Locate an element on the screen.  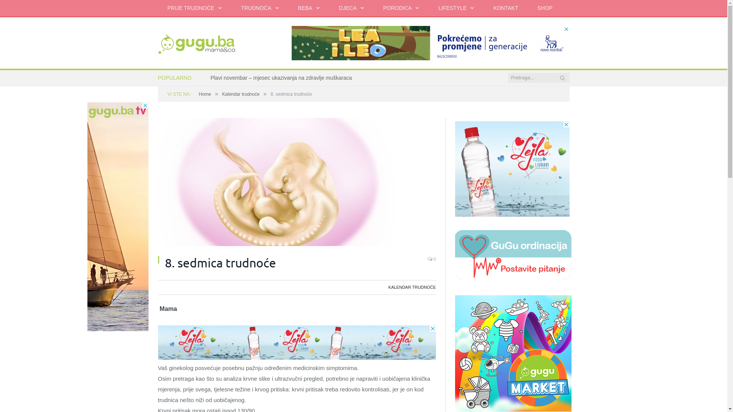
PORODICA is located at coordinates (402, 8).